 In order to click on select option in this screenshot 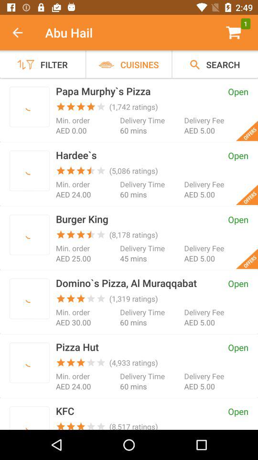, I will do `click(30, 420)`.